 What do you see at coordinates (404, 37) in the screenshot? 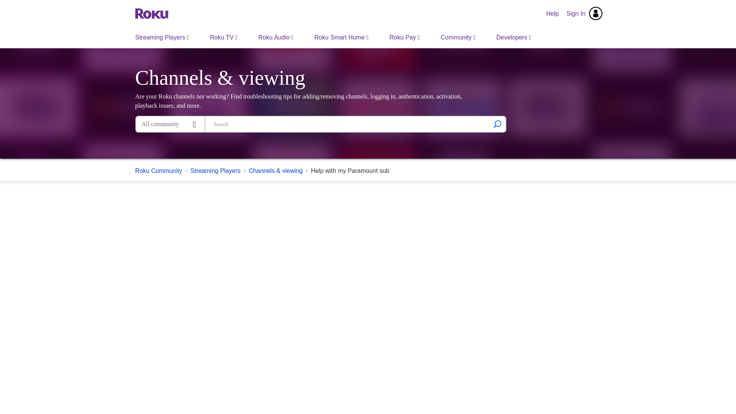
I see `Roku Pay` at bounding box center [404, 37].